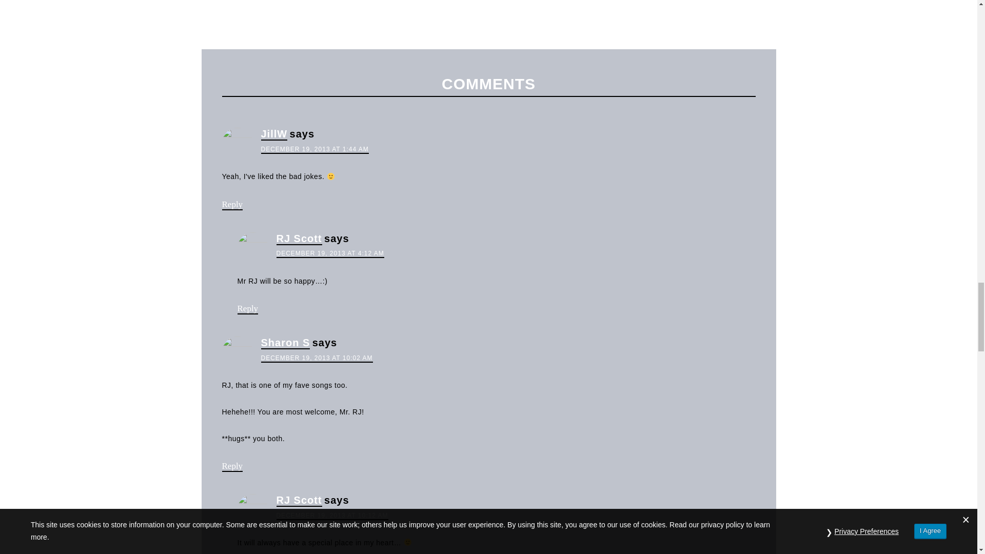  Describe the element at coordinates (285, 343) in the screenshot. I see `Sharon S` at that location.